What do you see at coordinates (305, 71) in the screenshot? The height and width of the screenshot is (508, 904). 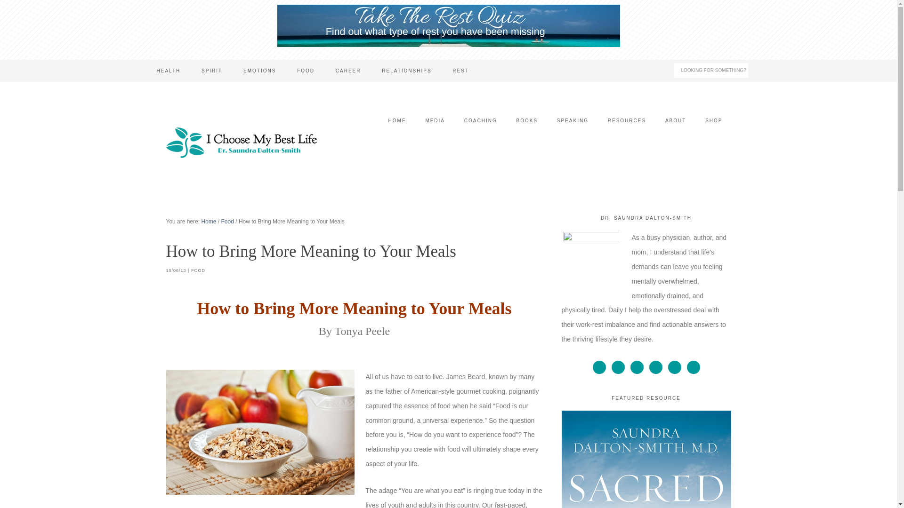 I see `FOOD` at bounding box center [305, 71].